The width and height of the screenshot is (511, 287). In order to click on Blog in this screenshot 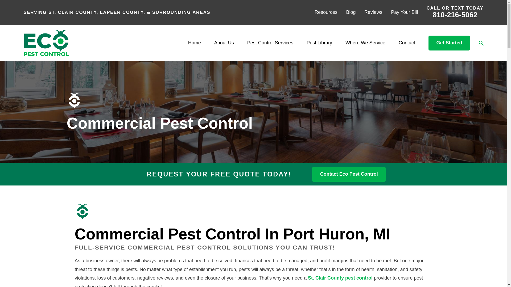, I will do `click(351, 12)`.